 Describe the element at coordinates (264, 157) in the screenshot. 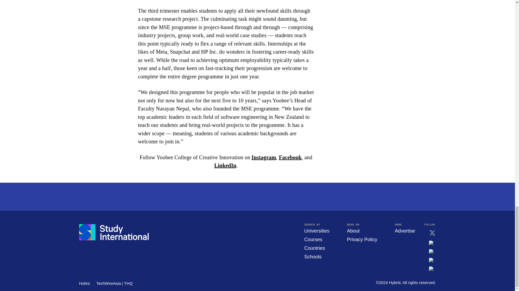

I see `Instagram` at that location.